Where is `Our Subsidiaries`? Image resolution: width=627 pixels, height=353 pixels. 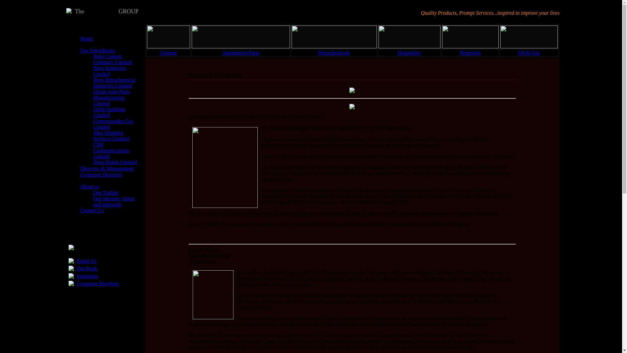
Our Subsidiaries is located at coordinates (98, 50).